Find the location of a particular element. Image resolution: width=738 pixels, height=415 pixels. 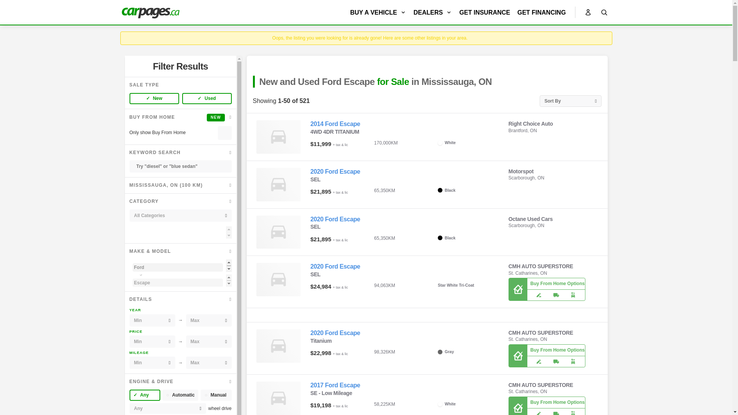

2020 Ford Escape SEL is located at coordinates (336, 266).